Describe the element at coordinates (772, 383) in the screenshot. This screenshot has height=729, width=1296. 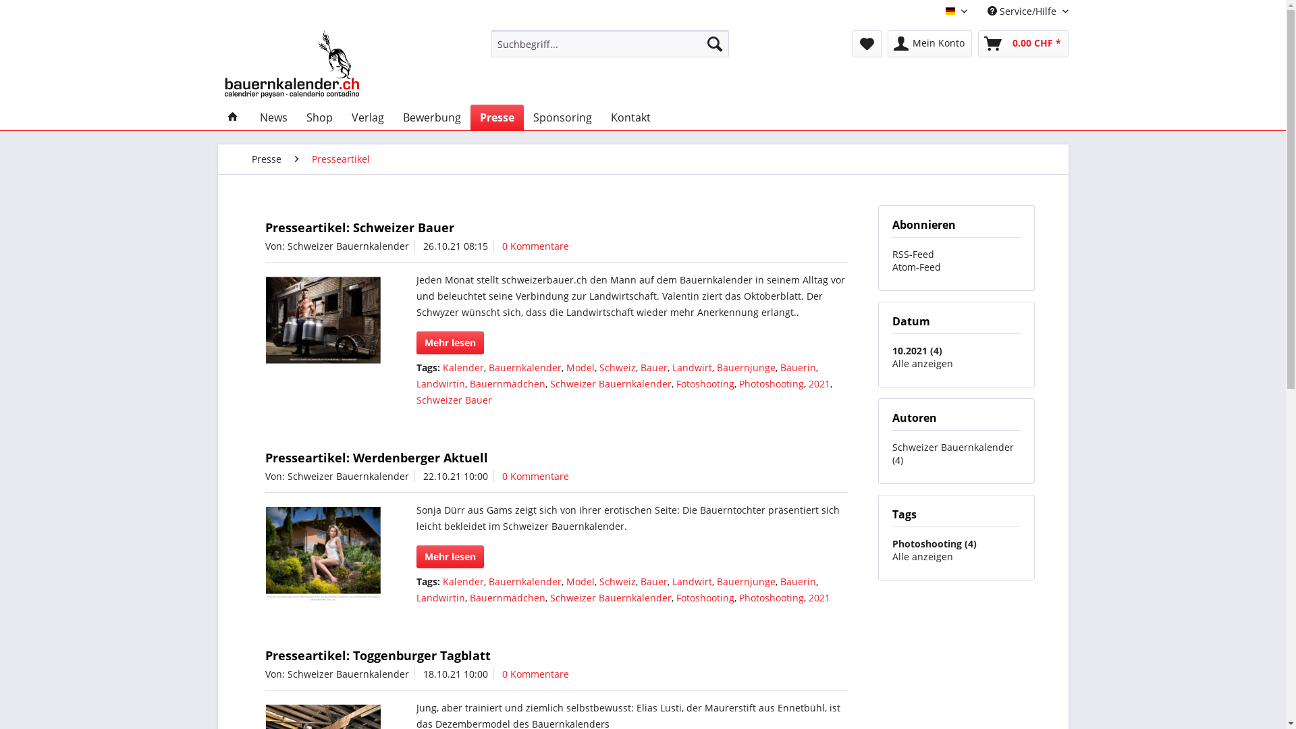
I see `Photoshooting` at that location.